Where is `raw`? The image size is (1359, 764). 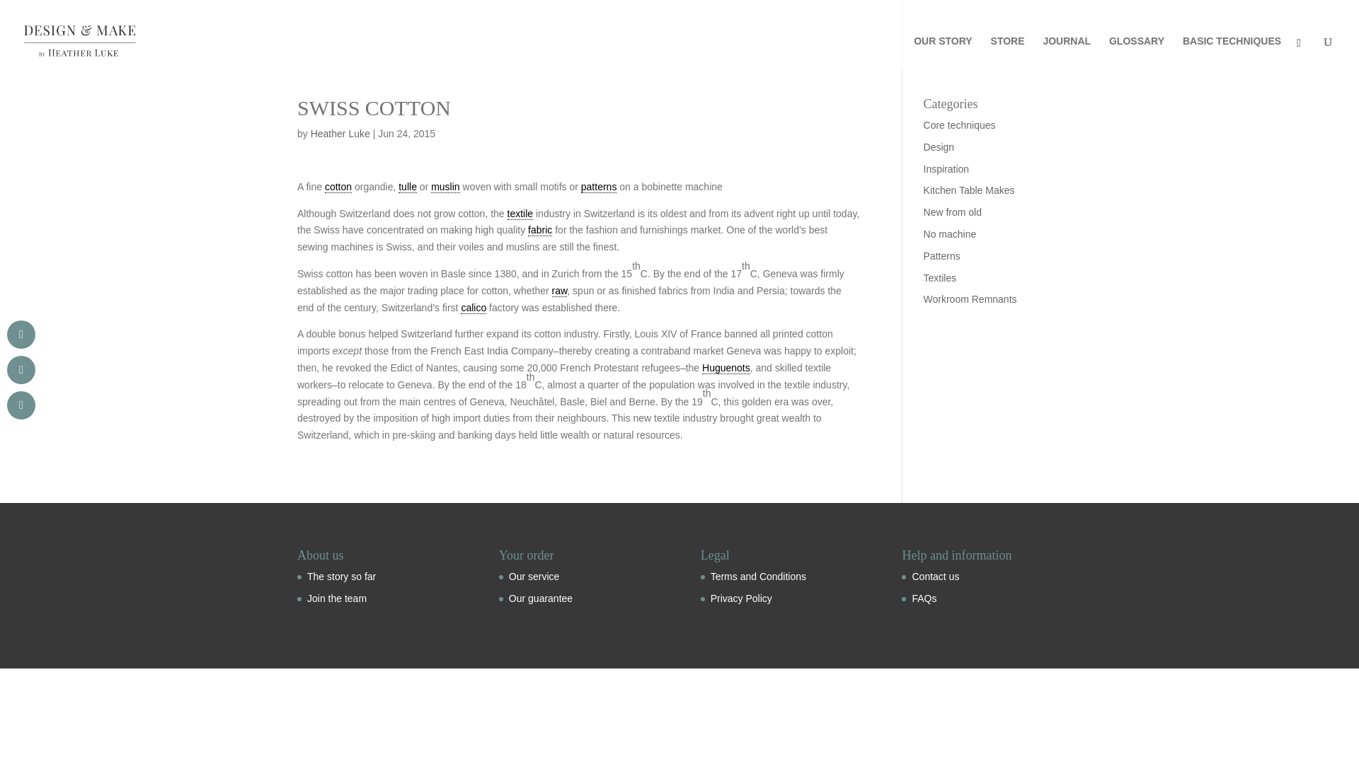 raw is located at coordinates (559, 291).